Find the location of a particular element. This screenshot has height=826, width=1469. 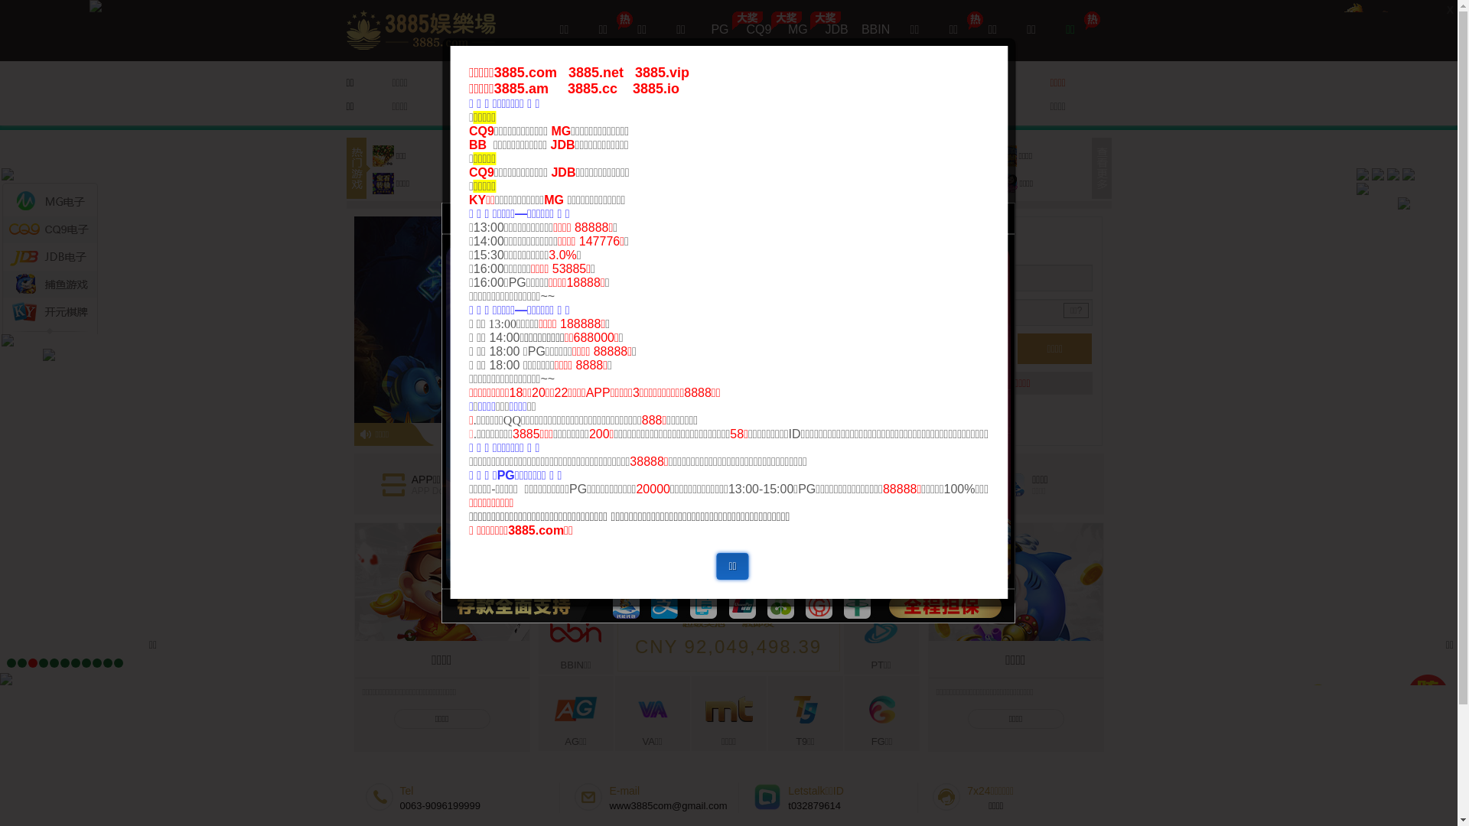

CQ9 is located at coordinates (759, 30).